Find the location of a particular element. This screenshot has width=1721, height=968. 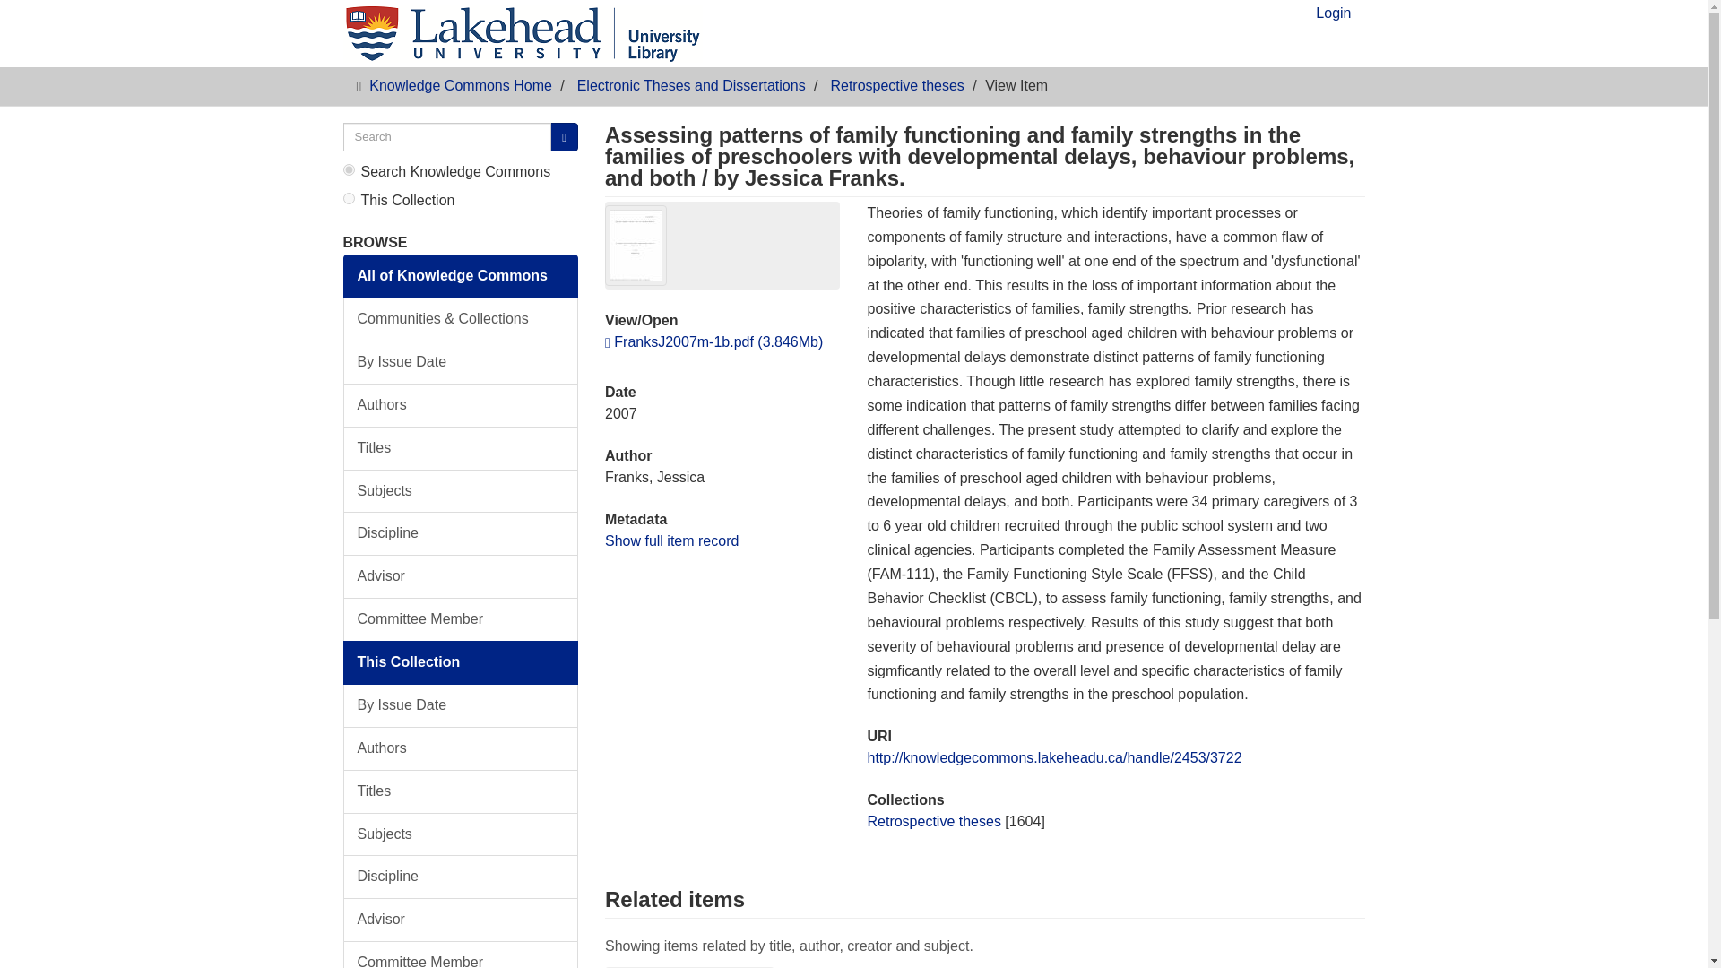

Go is located at coordinates (565, 137).